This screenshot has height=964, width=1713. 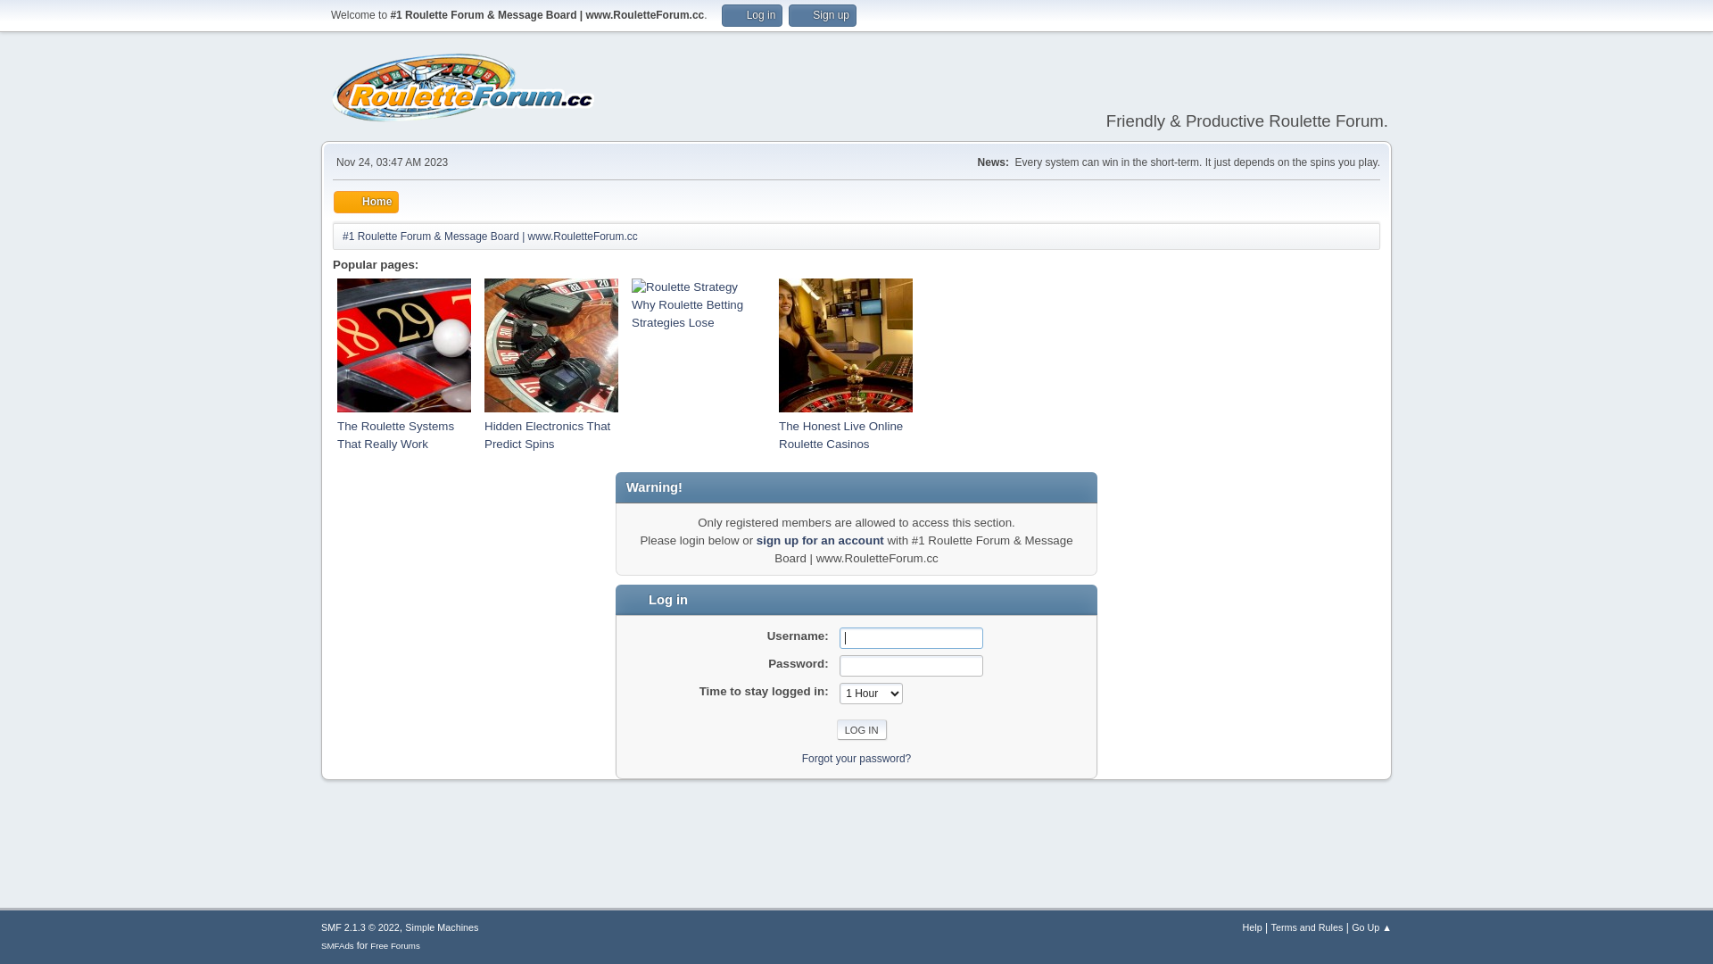 What do you see at coordinates (442, 927) in the screenshot?
I see `Simple Machines` at bounding box center [442, 927].